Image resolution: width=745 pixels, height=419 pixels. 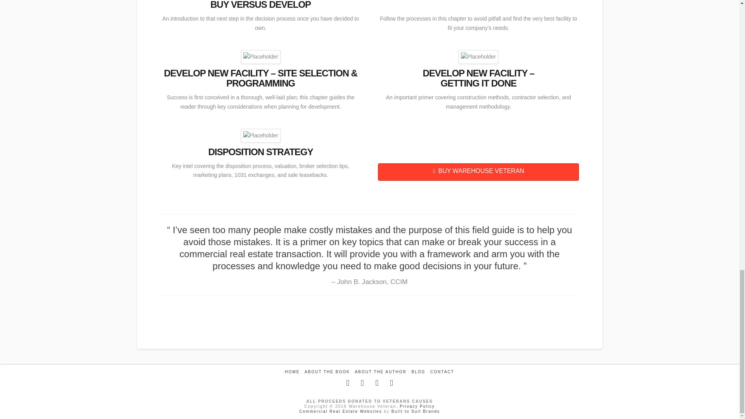 What do you see at coordinates (362, 383) in the screenshot?
I see `LinkedIn` at bounding box center [362, 383].